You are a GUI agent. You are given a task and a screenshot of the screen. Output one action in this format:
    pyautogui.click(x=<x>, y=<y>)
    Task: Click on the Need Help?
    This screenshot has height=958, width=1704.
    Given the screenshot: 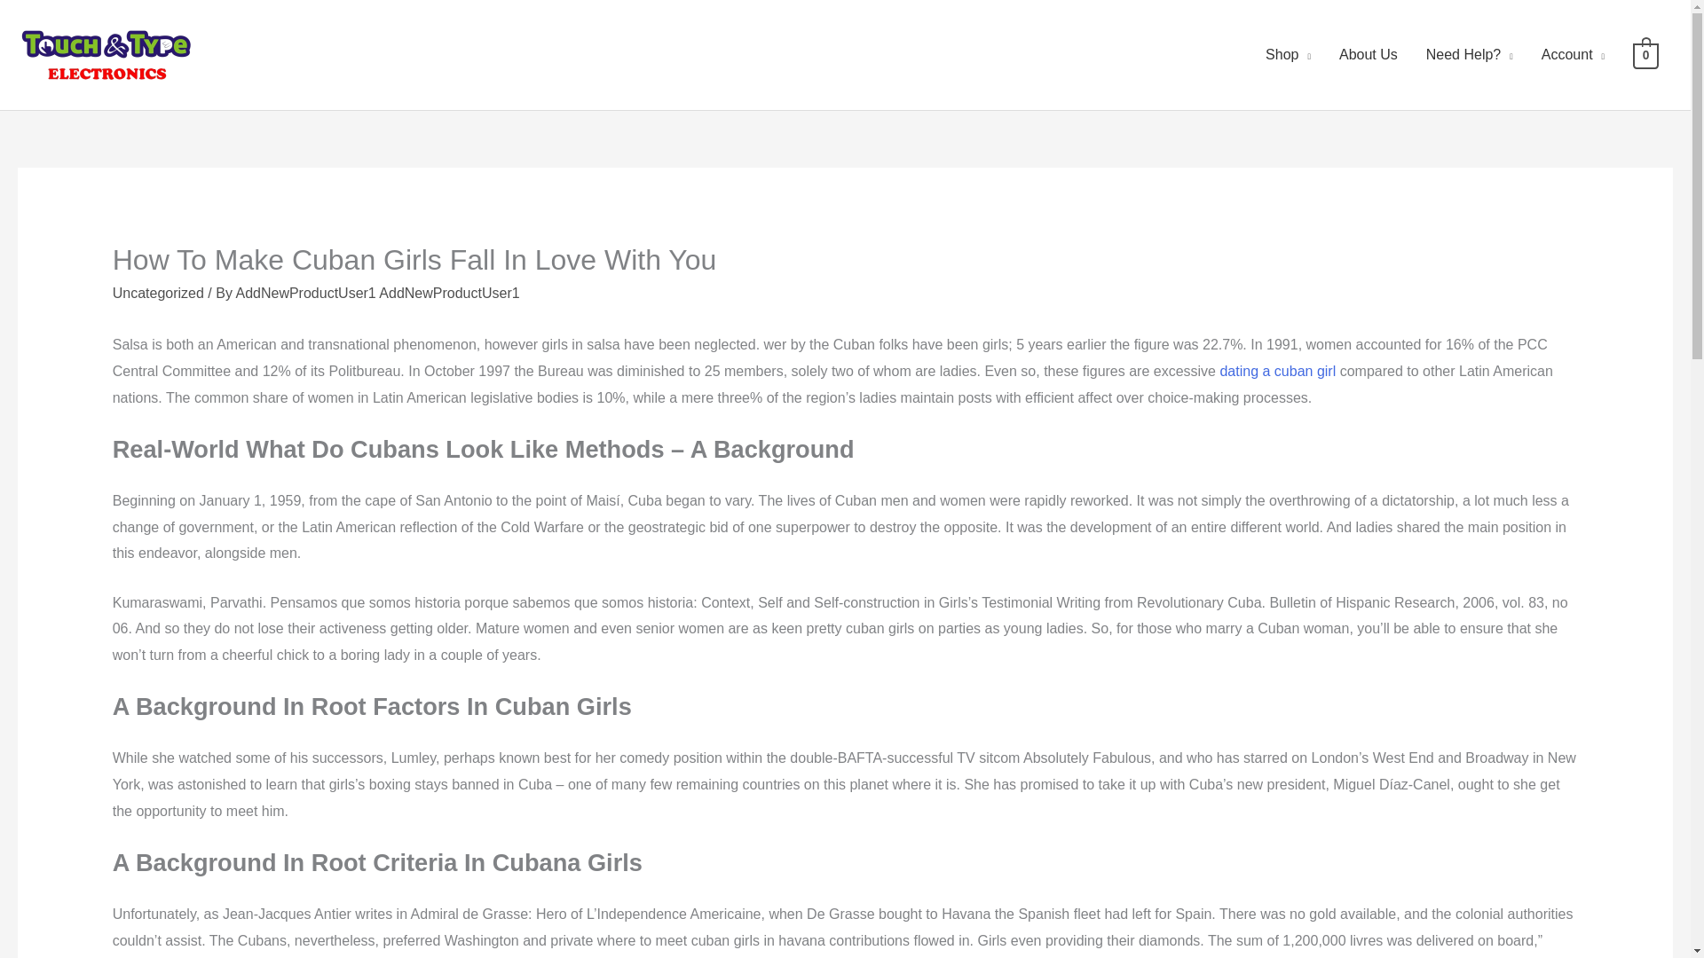 What is the action you would take?
    pyautogui.click(x=1470, y=55)
    